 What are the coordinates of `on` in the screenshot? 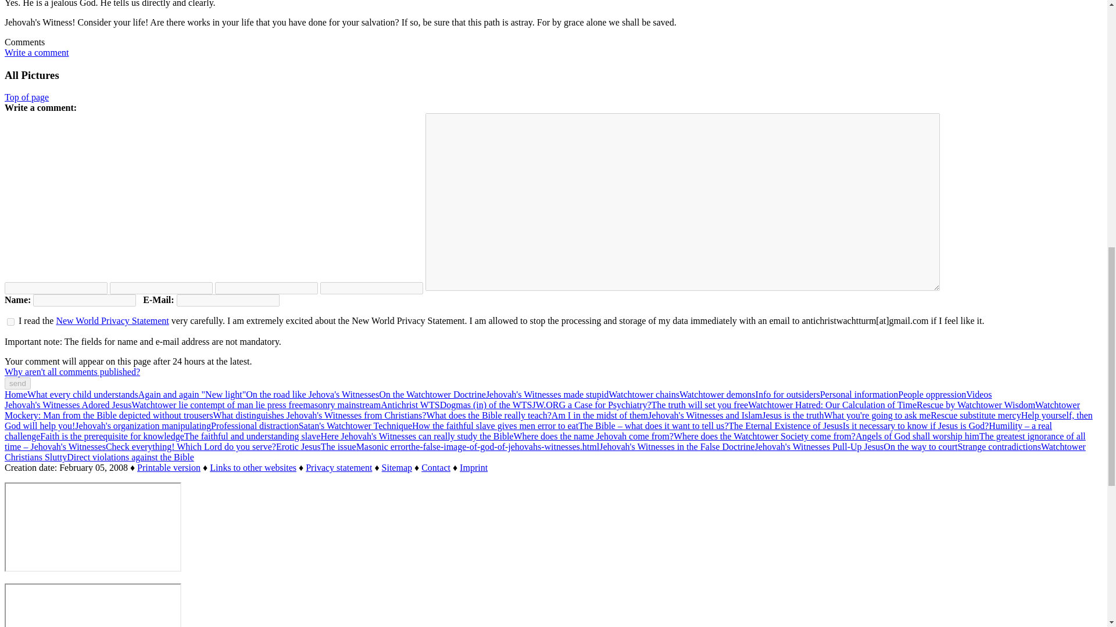 It's located at (10, 322).